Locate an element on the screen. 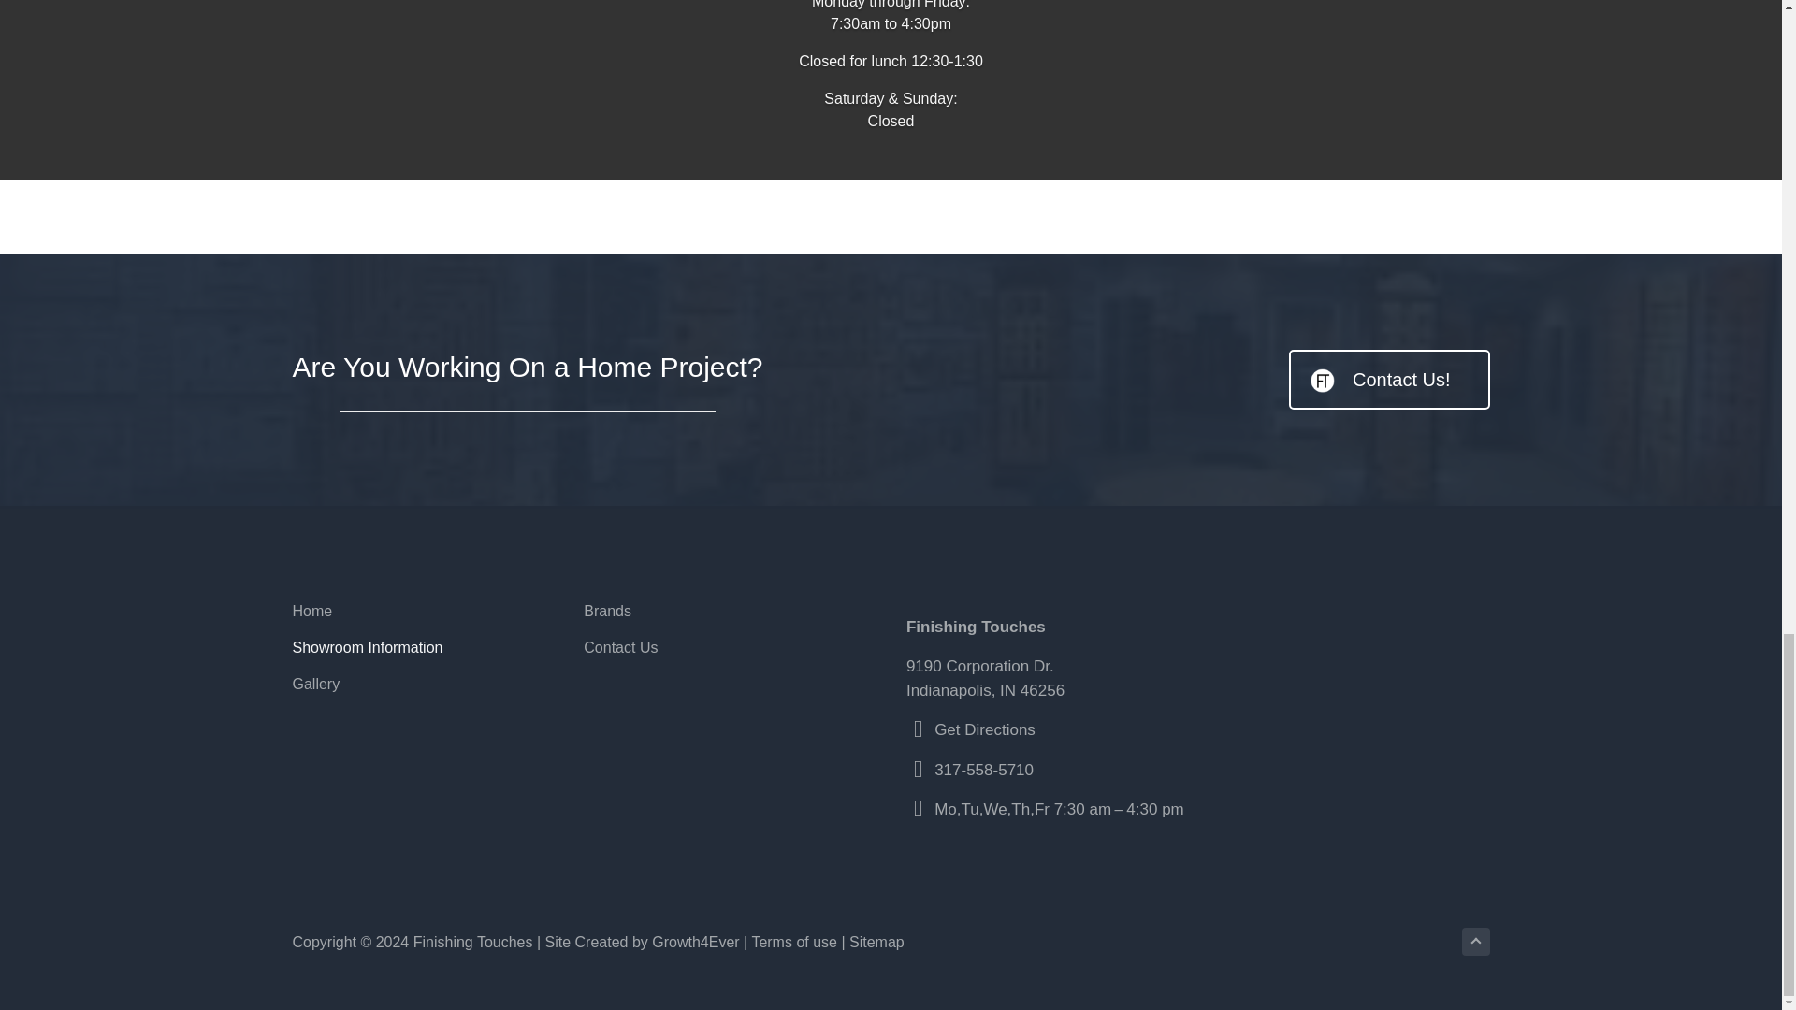  Contact Us! is located at coordinates (1388, 380).